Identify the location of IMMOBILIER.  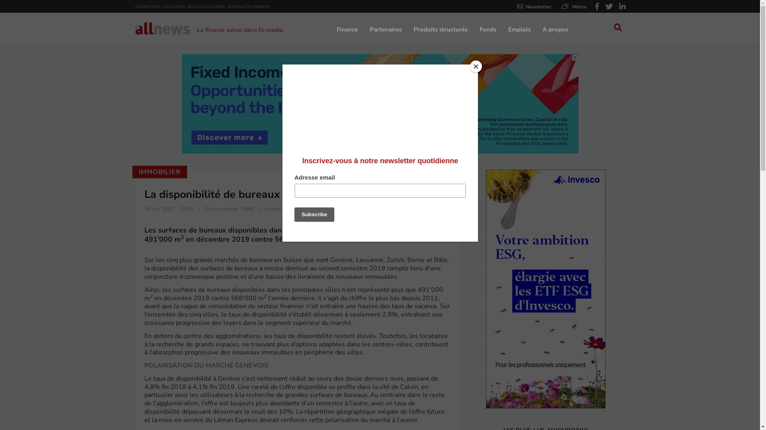
(160, 172).